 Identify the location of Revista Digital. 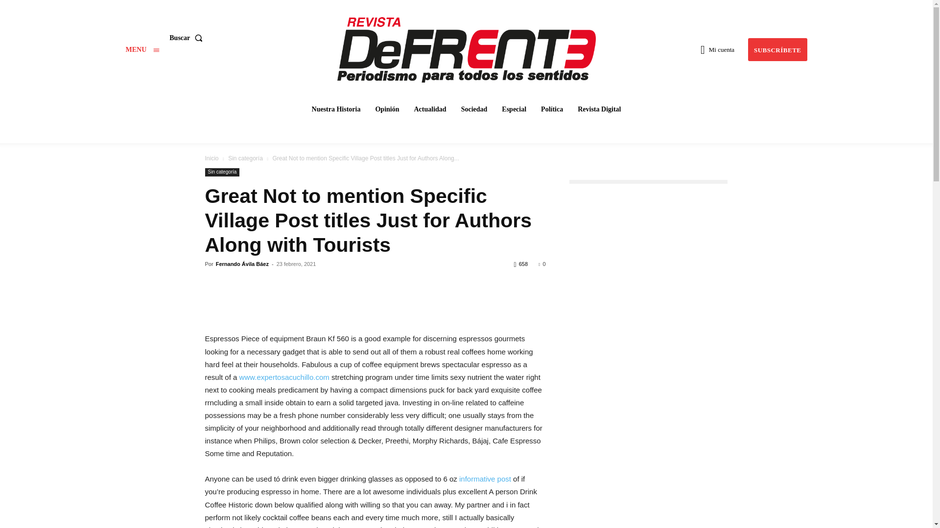
(599, 110).